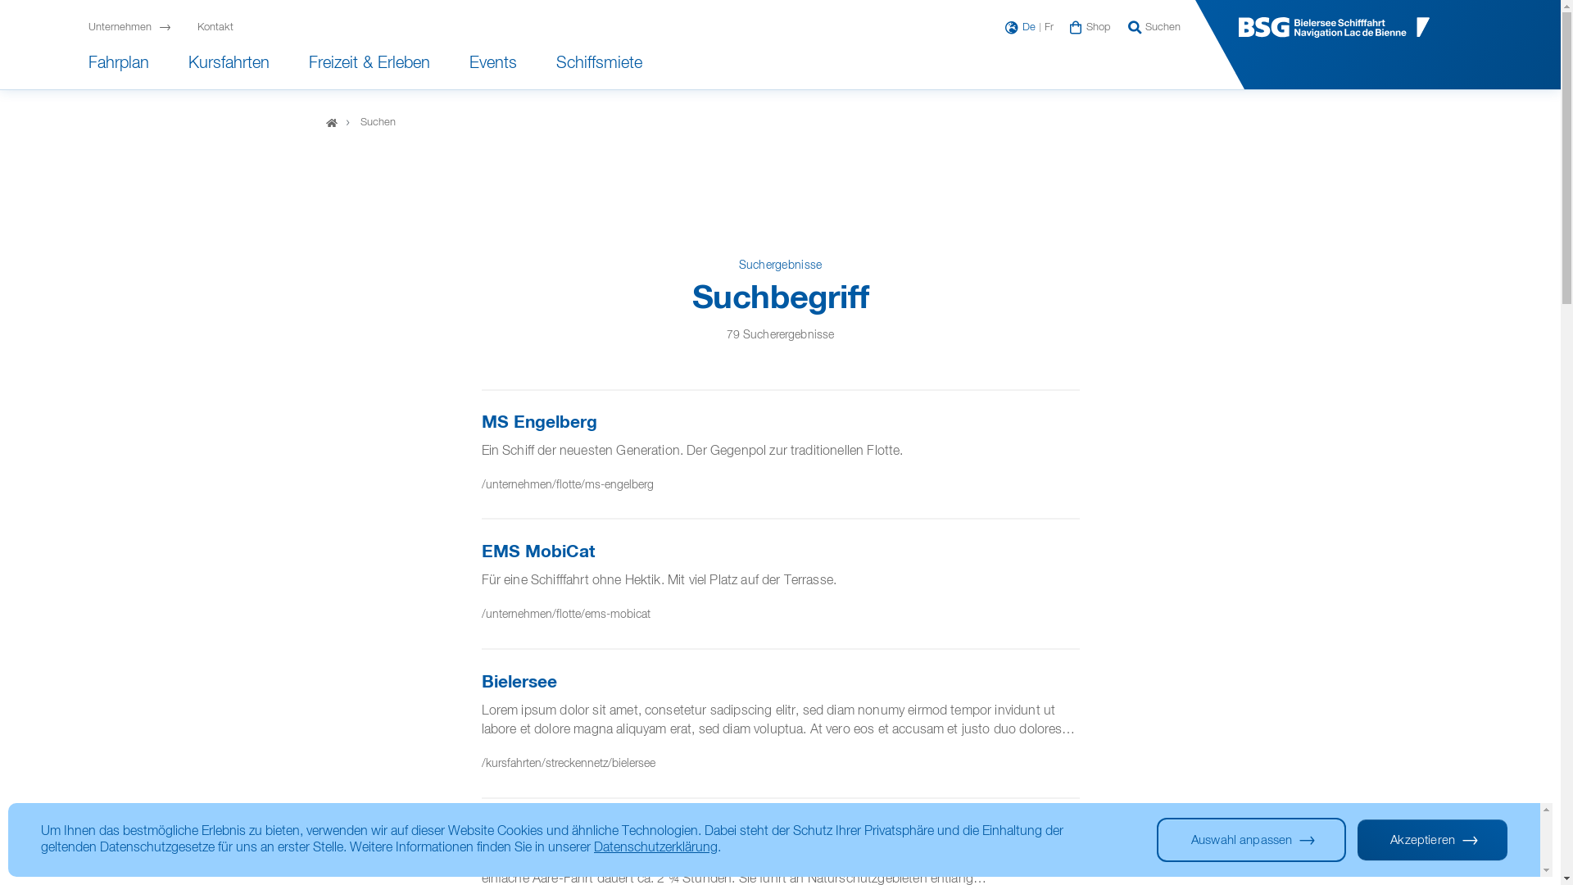 Image resolution: width=1573 pixels, height=885 pixels. Describe the element at coordinates (1252, 840) in the screenshot. I see `Auswahl anpassen` at that location.